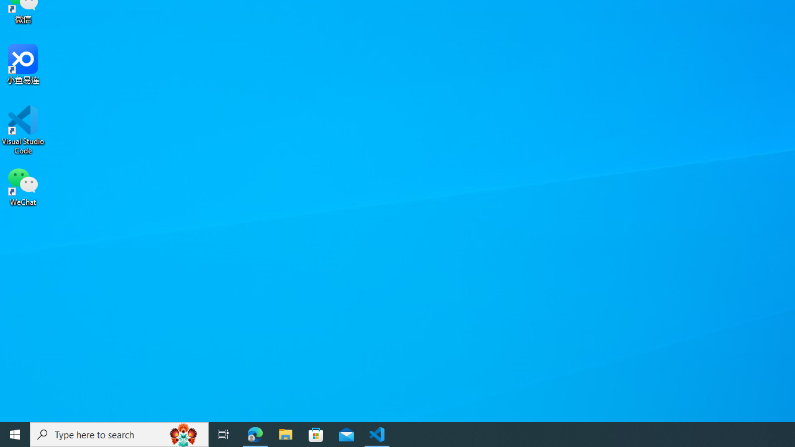  Describe the element at coordinates (23, 186) in the screenshot. I see `WeChat` at that location.